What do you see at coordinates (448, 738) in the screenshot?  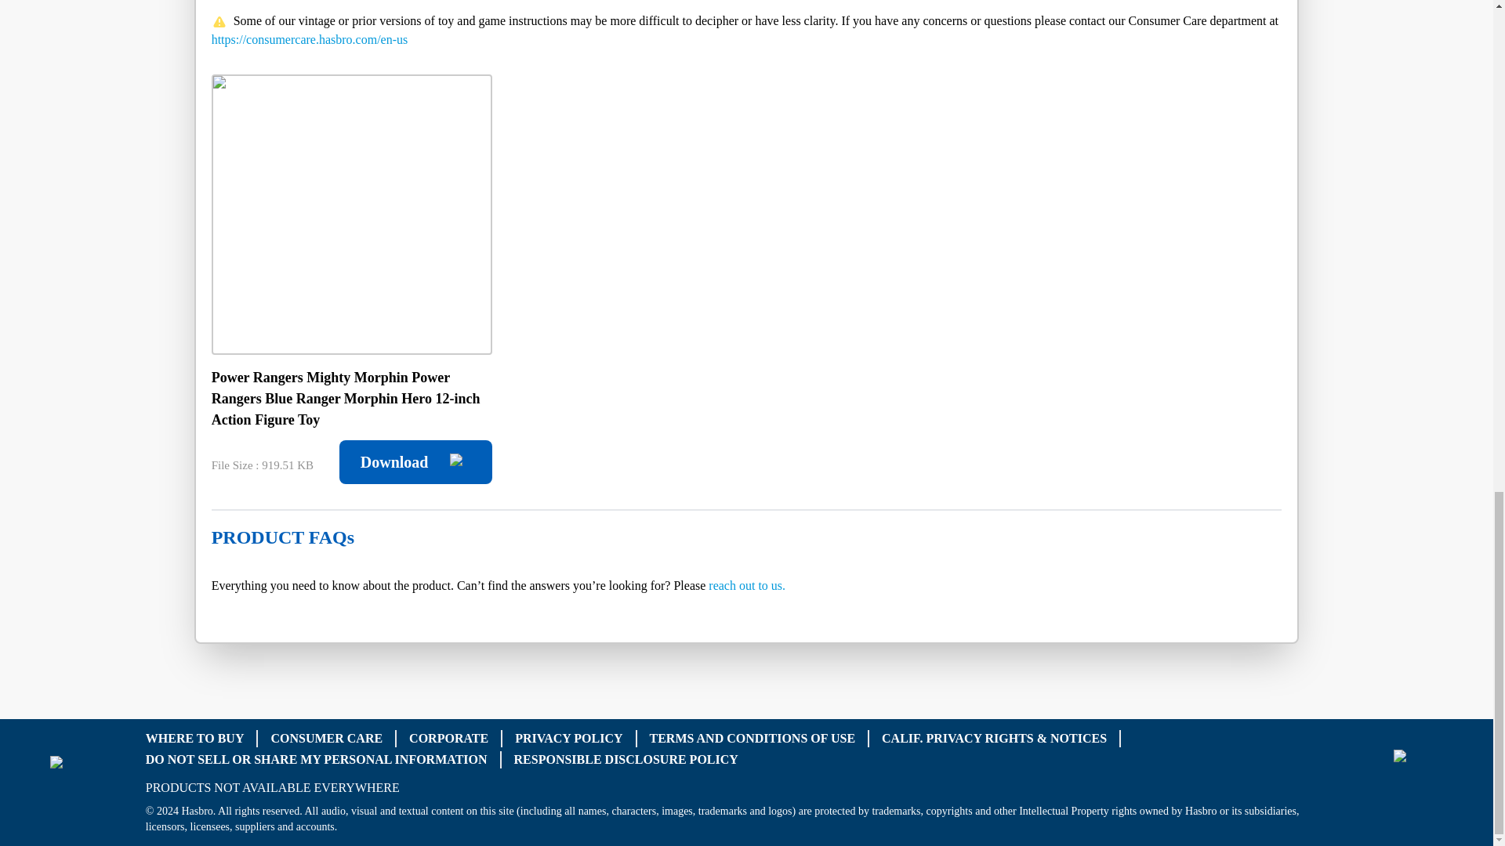 I see `CORPORATE` at bounding box center [448, 738].